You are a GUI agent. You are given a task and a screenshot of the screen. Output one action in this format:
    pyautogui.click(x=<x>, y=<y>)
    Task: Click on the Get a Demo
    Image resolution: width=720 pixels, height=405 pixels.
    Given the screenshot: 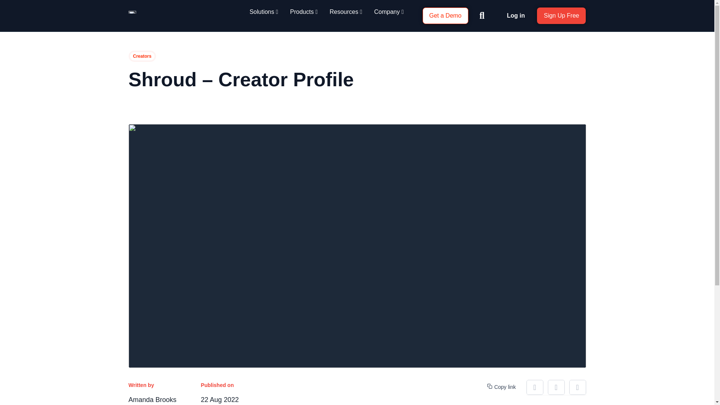 What is the action you would take?
    pyautogui.click(x=445, y=16)
    